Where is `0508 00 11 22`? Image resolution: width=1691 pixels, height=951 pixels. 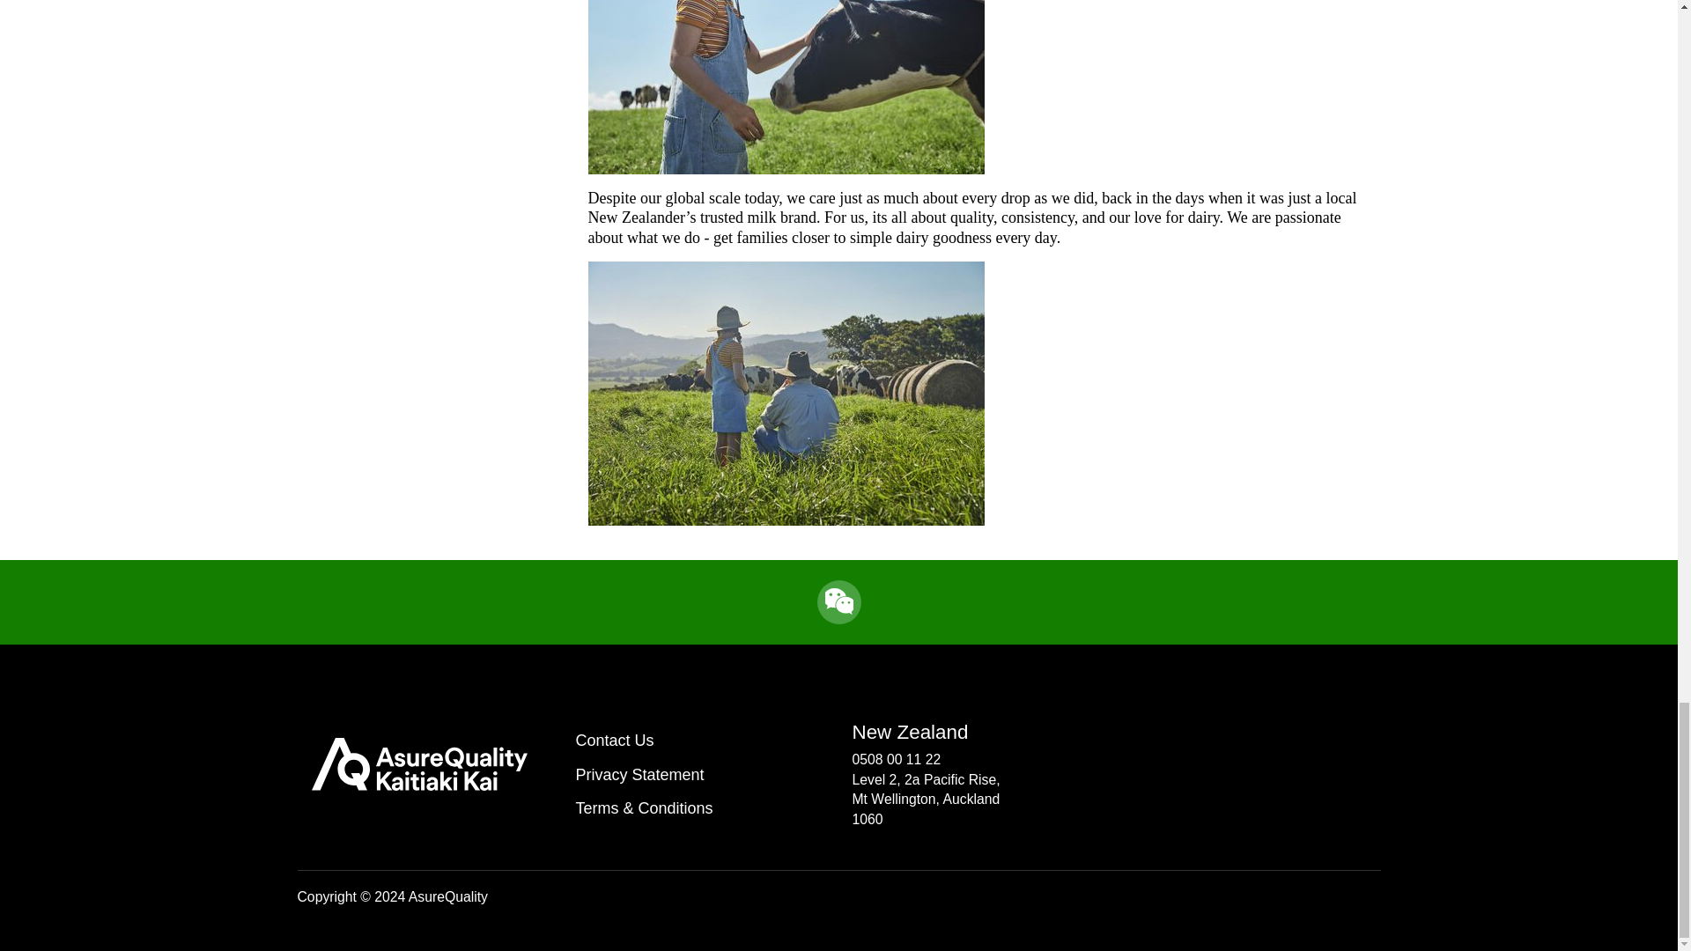 0508 00 11 22 is located at coordinates (897, 759).